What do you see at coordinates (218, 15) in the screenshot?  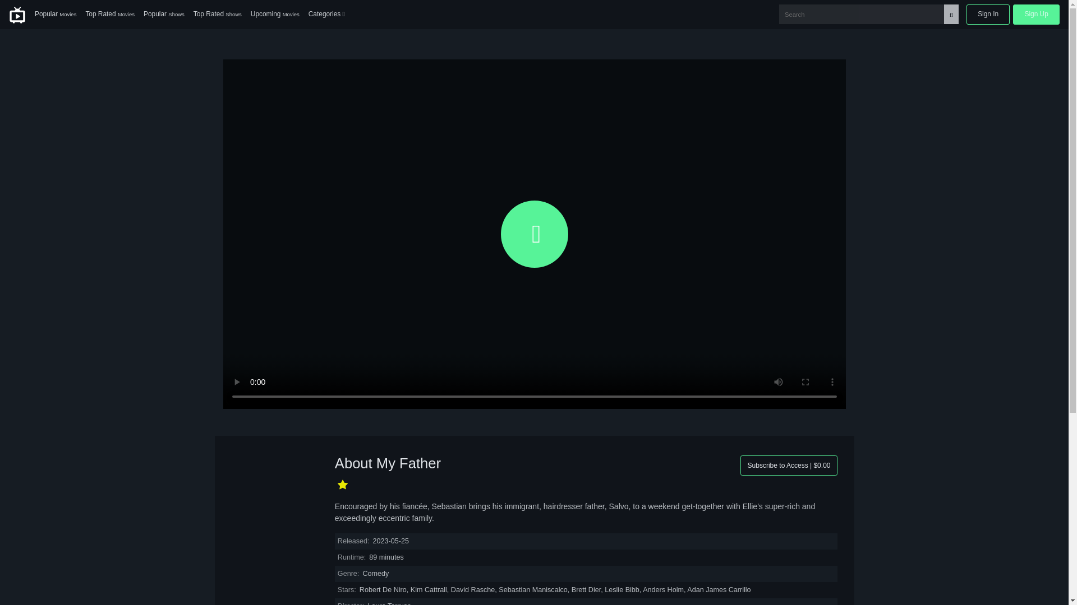 I see `Top Rated Shows` at bounding box center [218, 15].